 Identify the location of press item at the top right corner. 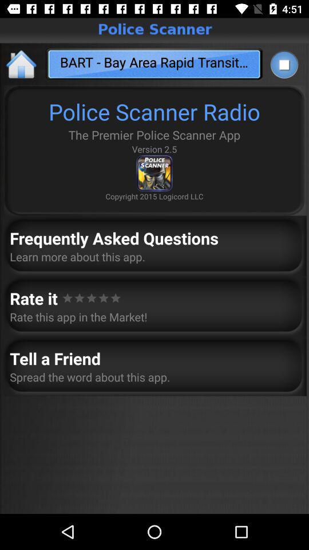
(284, 64).